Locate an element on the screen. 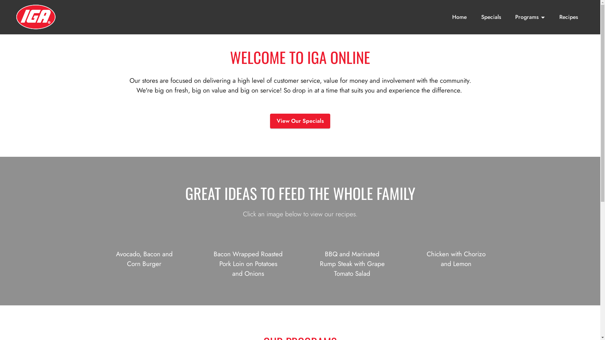  Recipes is located at coordinates (569, 17).